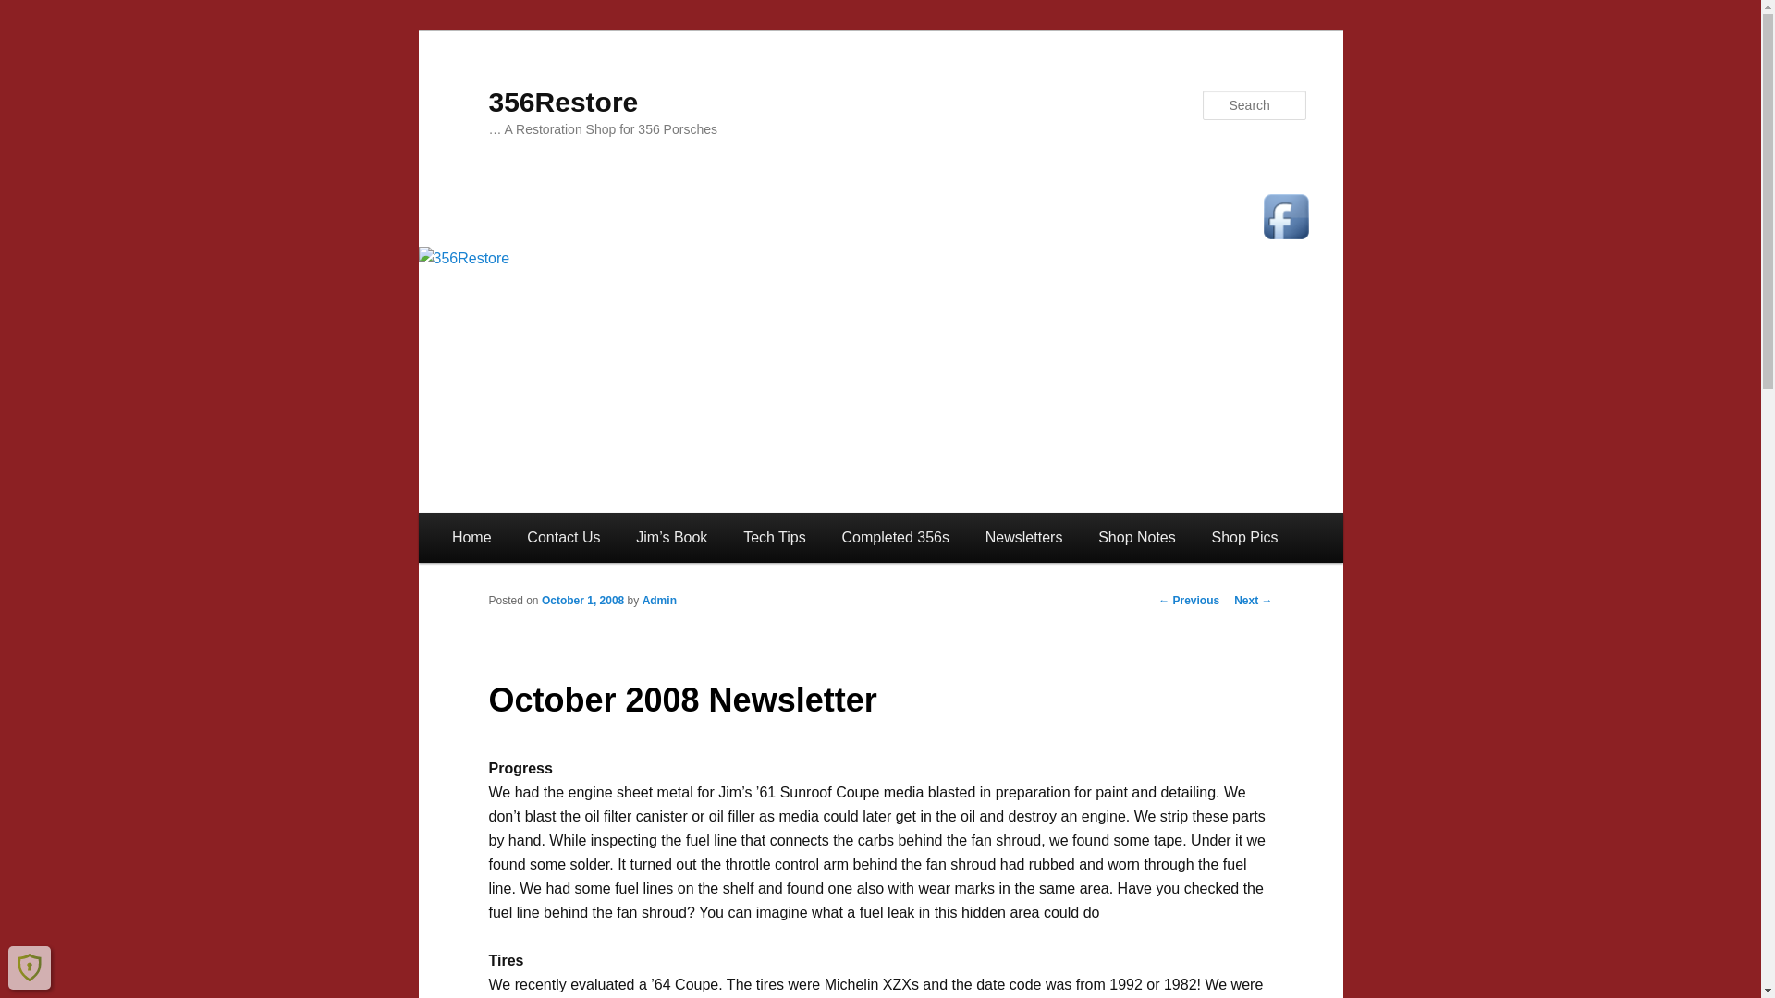 The image size is (1775, 998). What do you see at coordinates (659, 600) in the screenshot?
I see `View all posts by Admin` at bounding box center [659, 600].